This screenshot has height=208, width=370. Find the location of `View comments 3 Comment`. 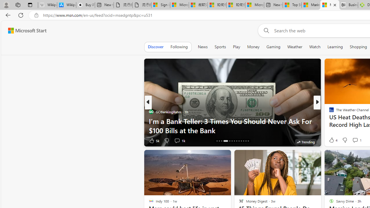

View comments 3 Comment is located at coordinates (359, 140).